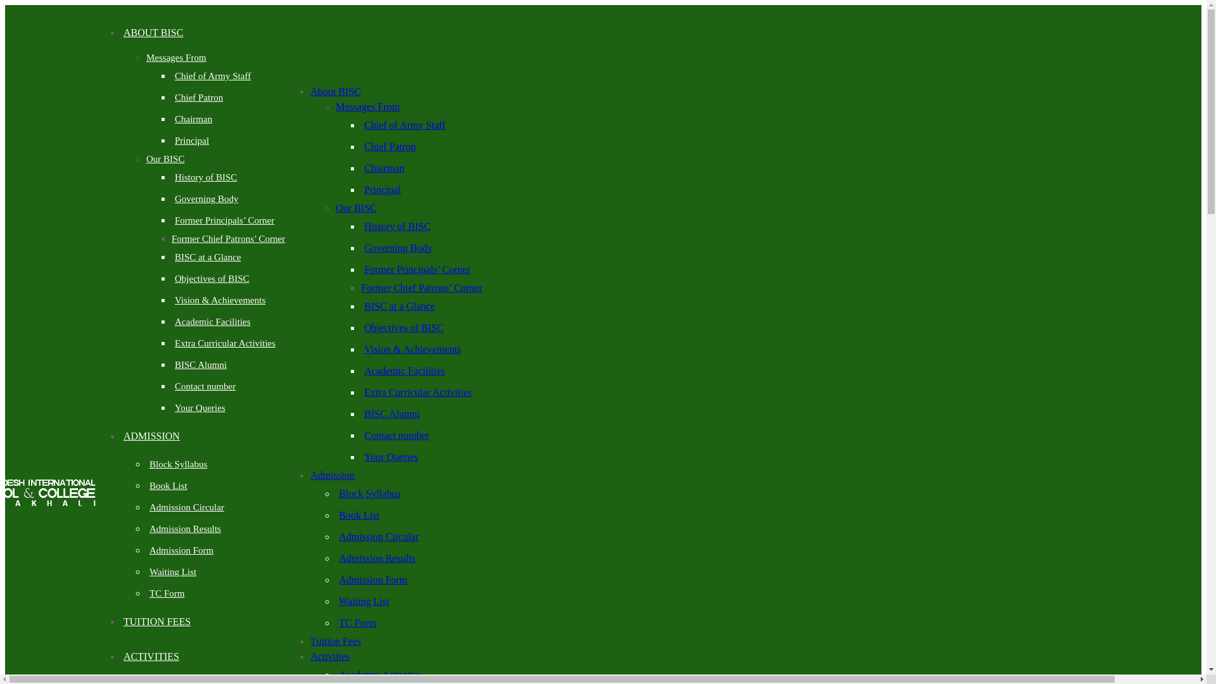  What do you see at coordinates (377, 557) in the screenshot?
I see `Admission Results` at bounding box center [377, 557].